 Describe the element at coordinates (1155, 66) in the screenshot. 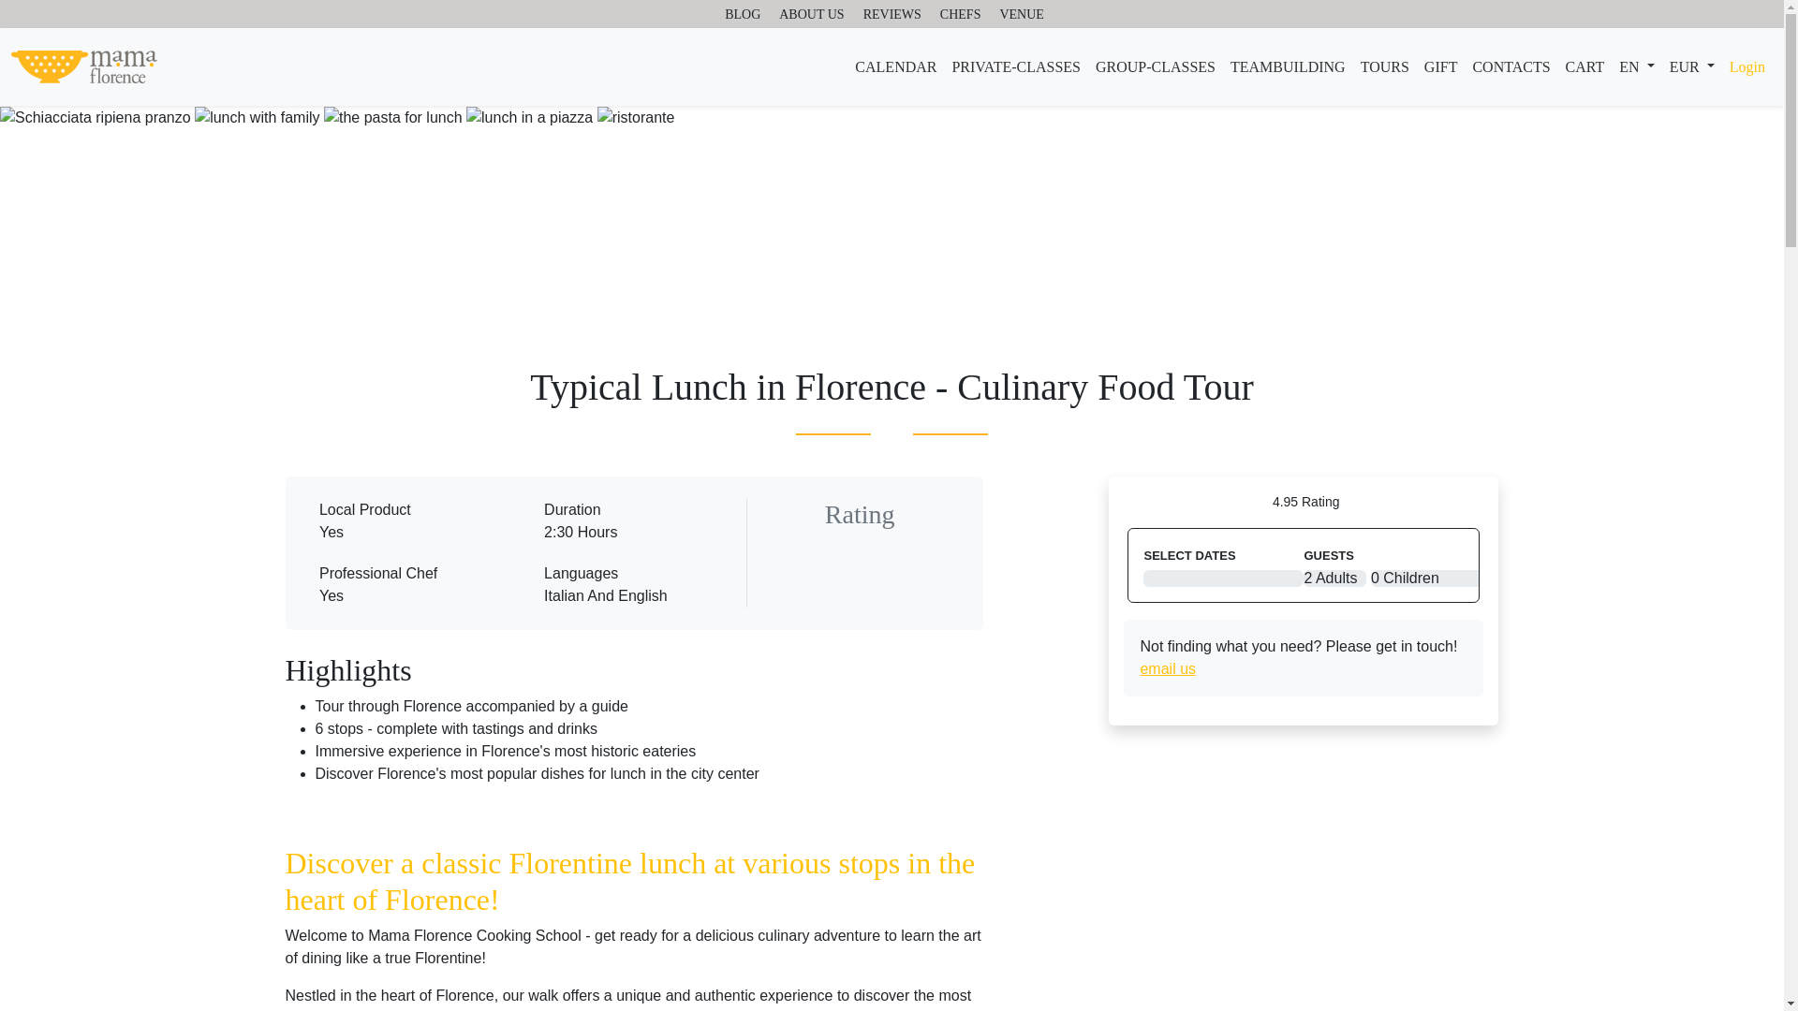

I see `GROUP-CLASSES` at that location.